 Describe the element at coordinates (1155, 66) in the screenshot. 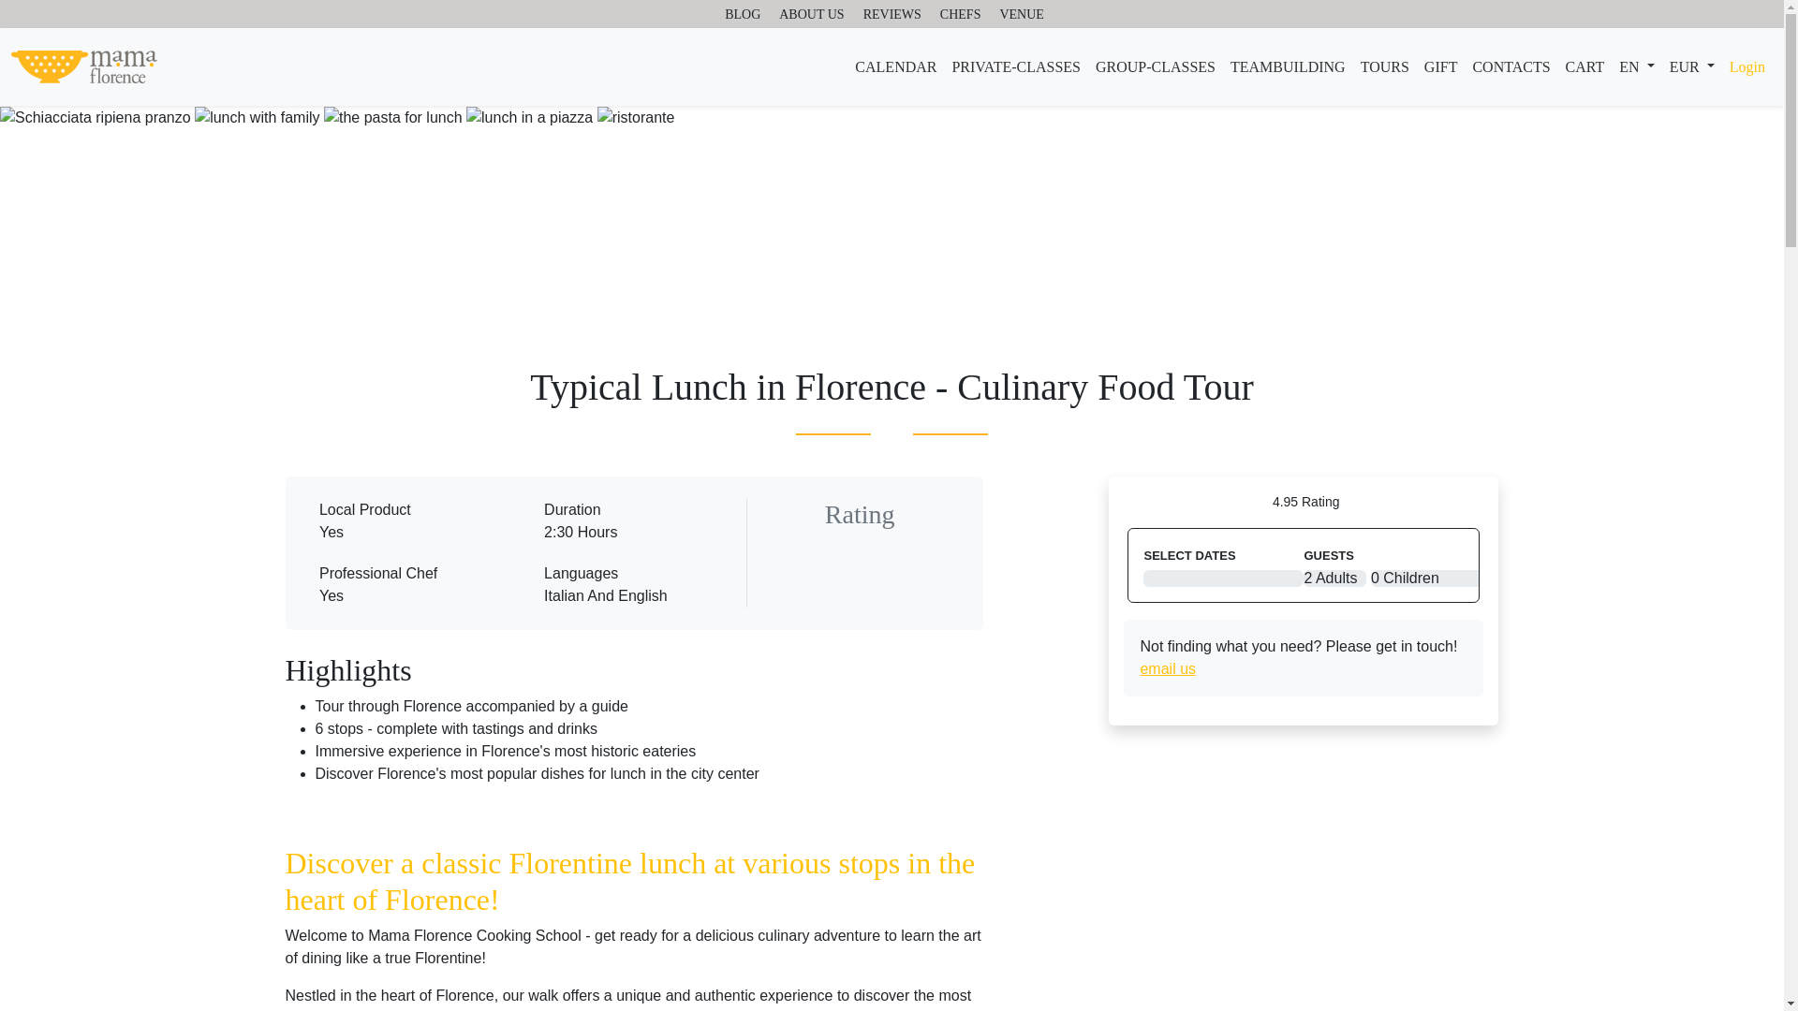

I see `GROUP-CLASSES` at that location.